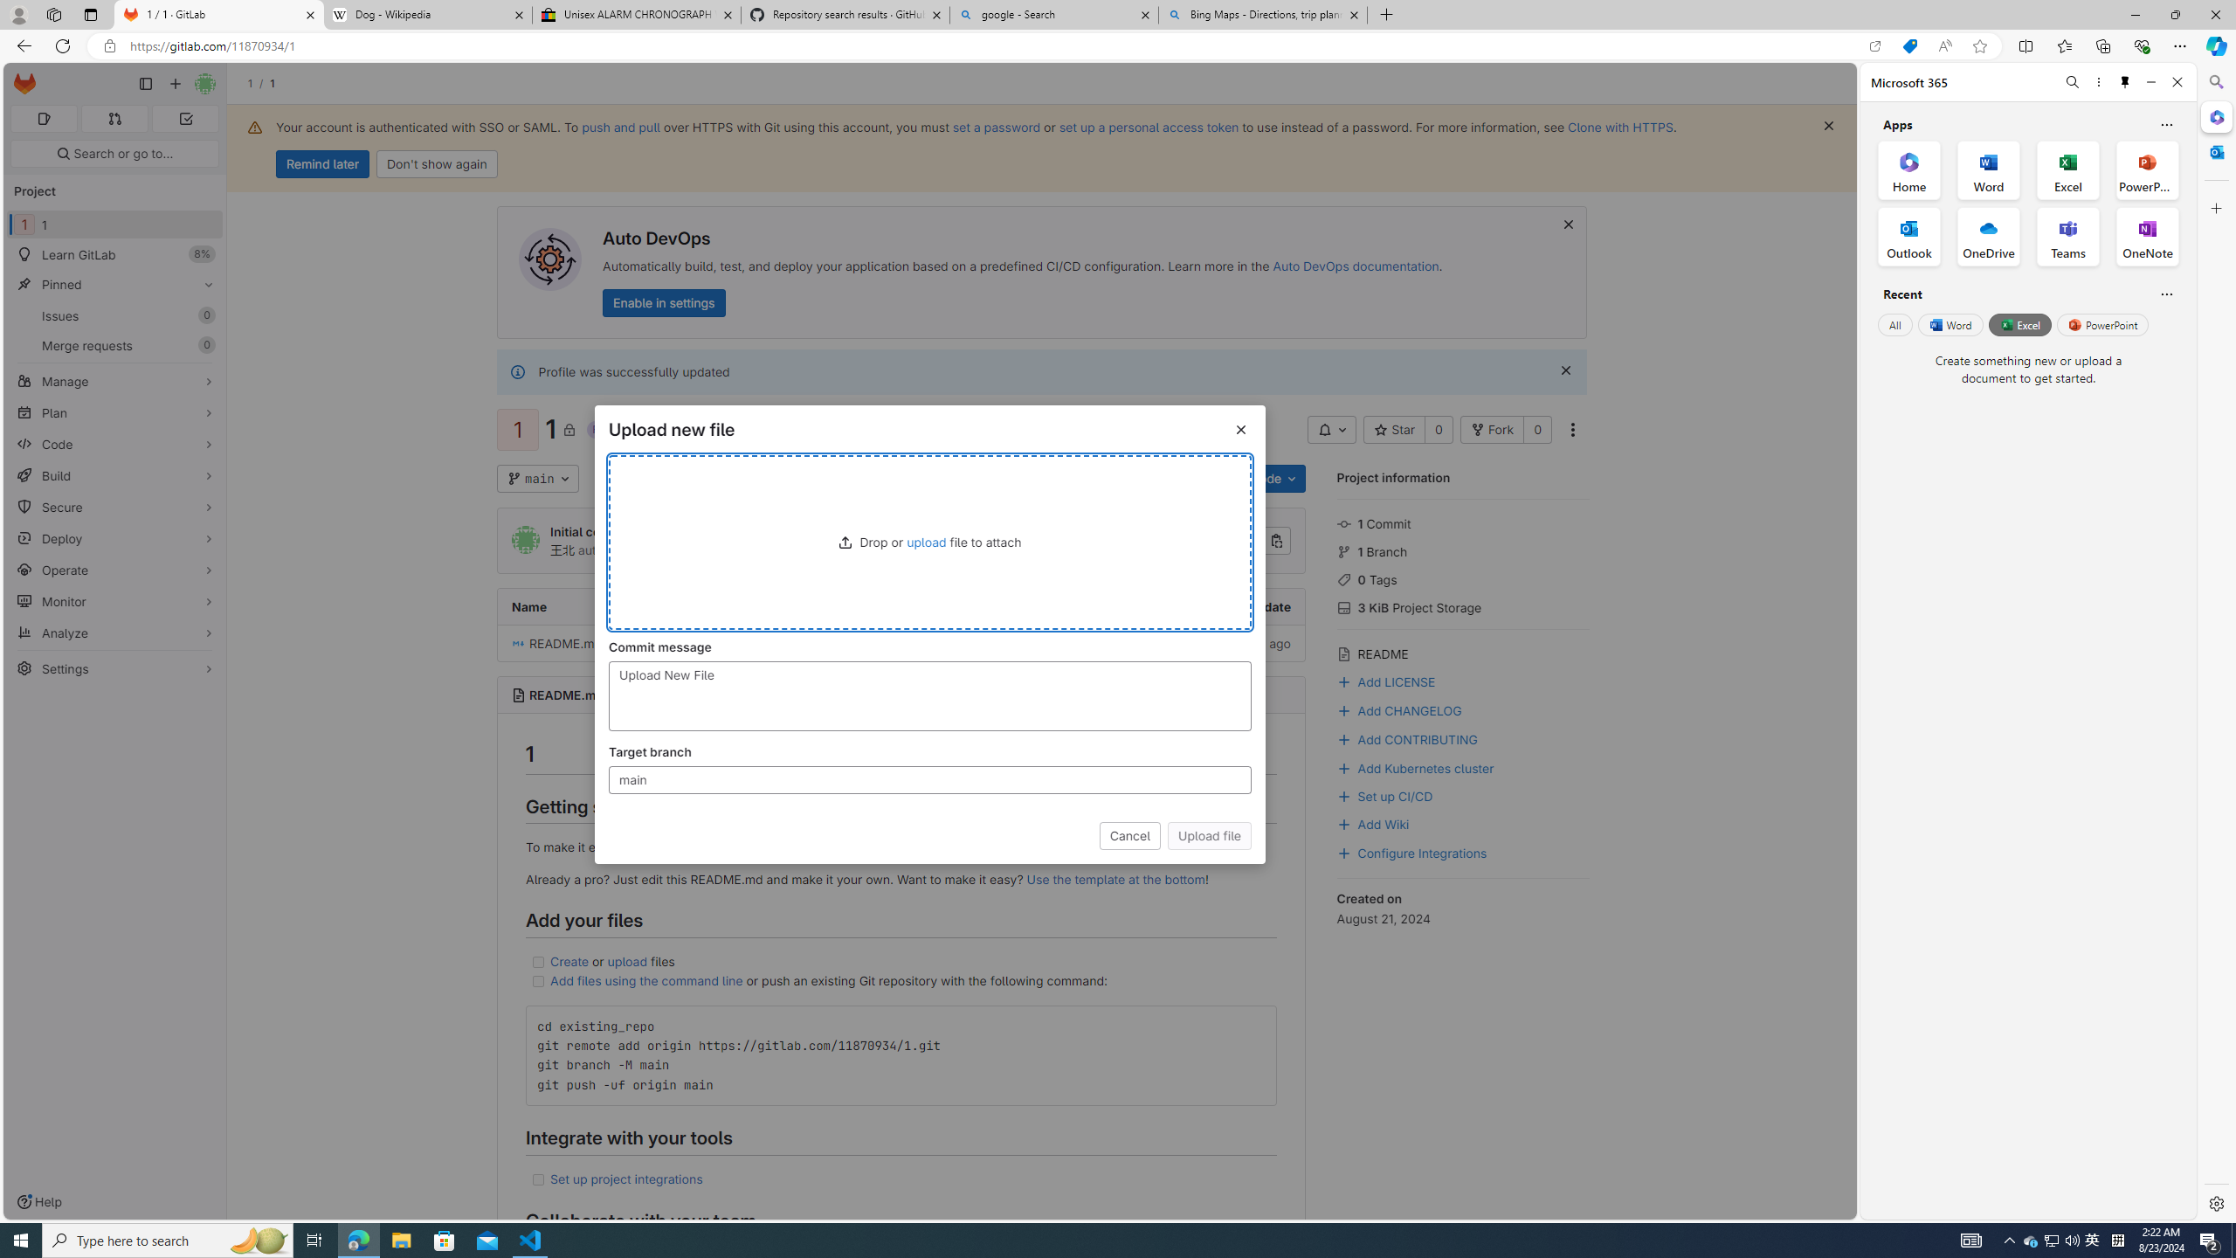 The height and width of the screenshot is (1258, 2236). Describe the element at coordinates (1909, 169) in the screenshot. I see `Home Office App` at that location.